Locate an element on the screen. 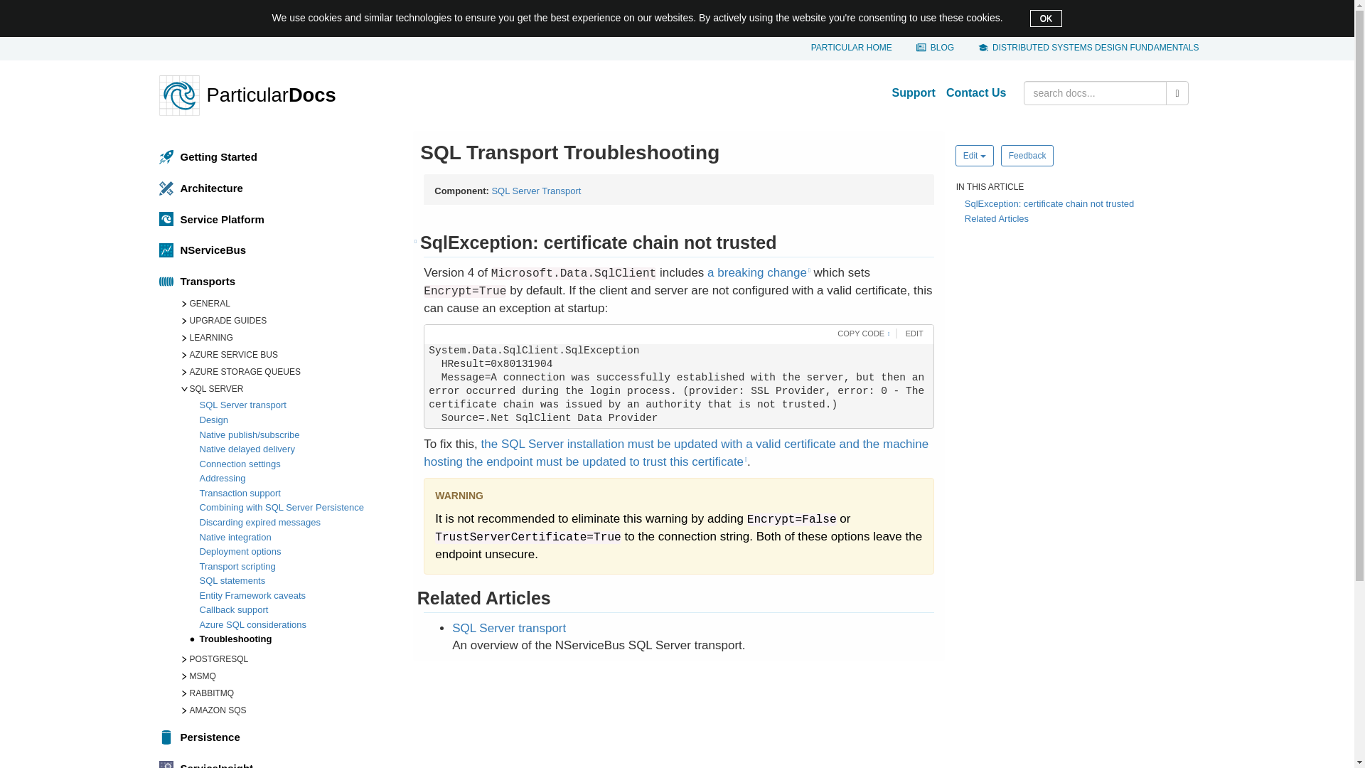 Image resolution: width=1365 pixels, height=768 pixels. Transaction support is located at coordinates (299, 494).